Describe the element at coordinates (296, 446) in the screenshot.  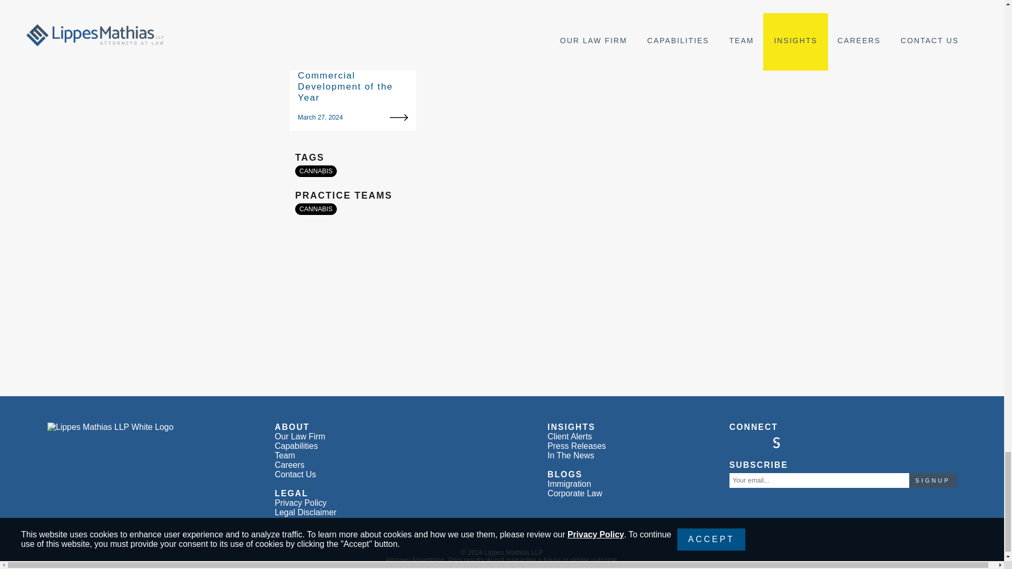
I see `Capabilities` at that location.